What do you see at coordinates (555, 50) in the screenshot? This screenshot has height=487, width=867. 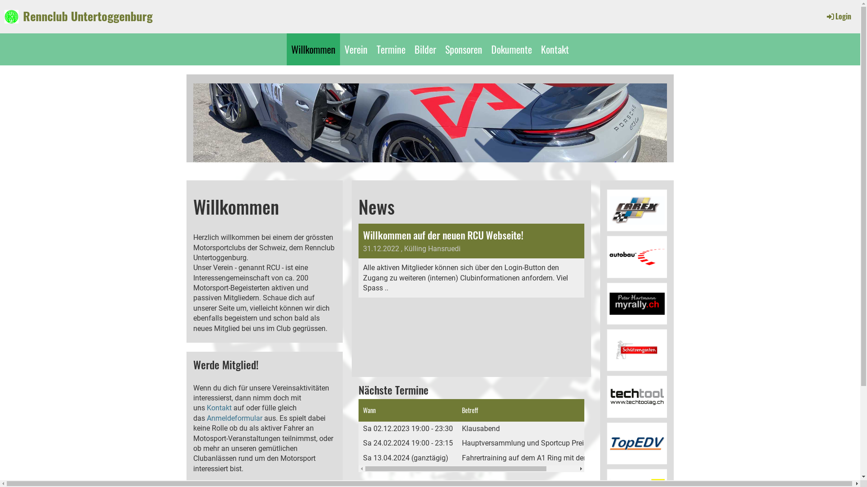 I see `Kontakt` at bounding box center [555, 50].